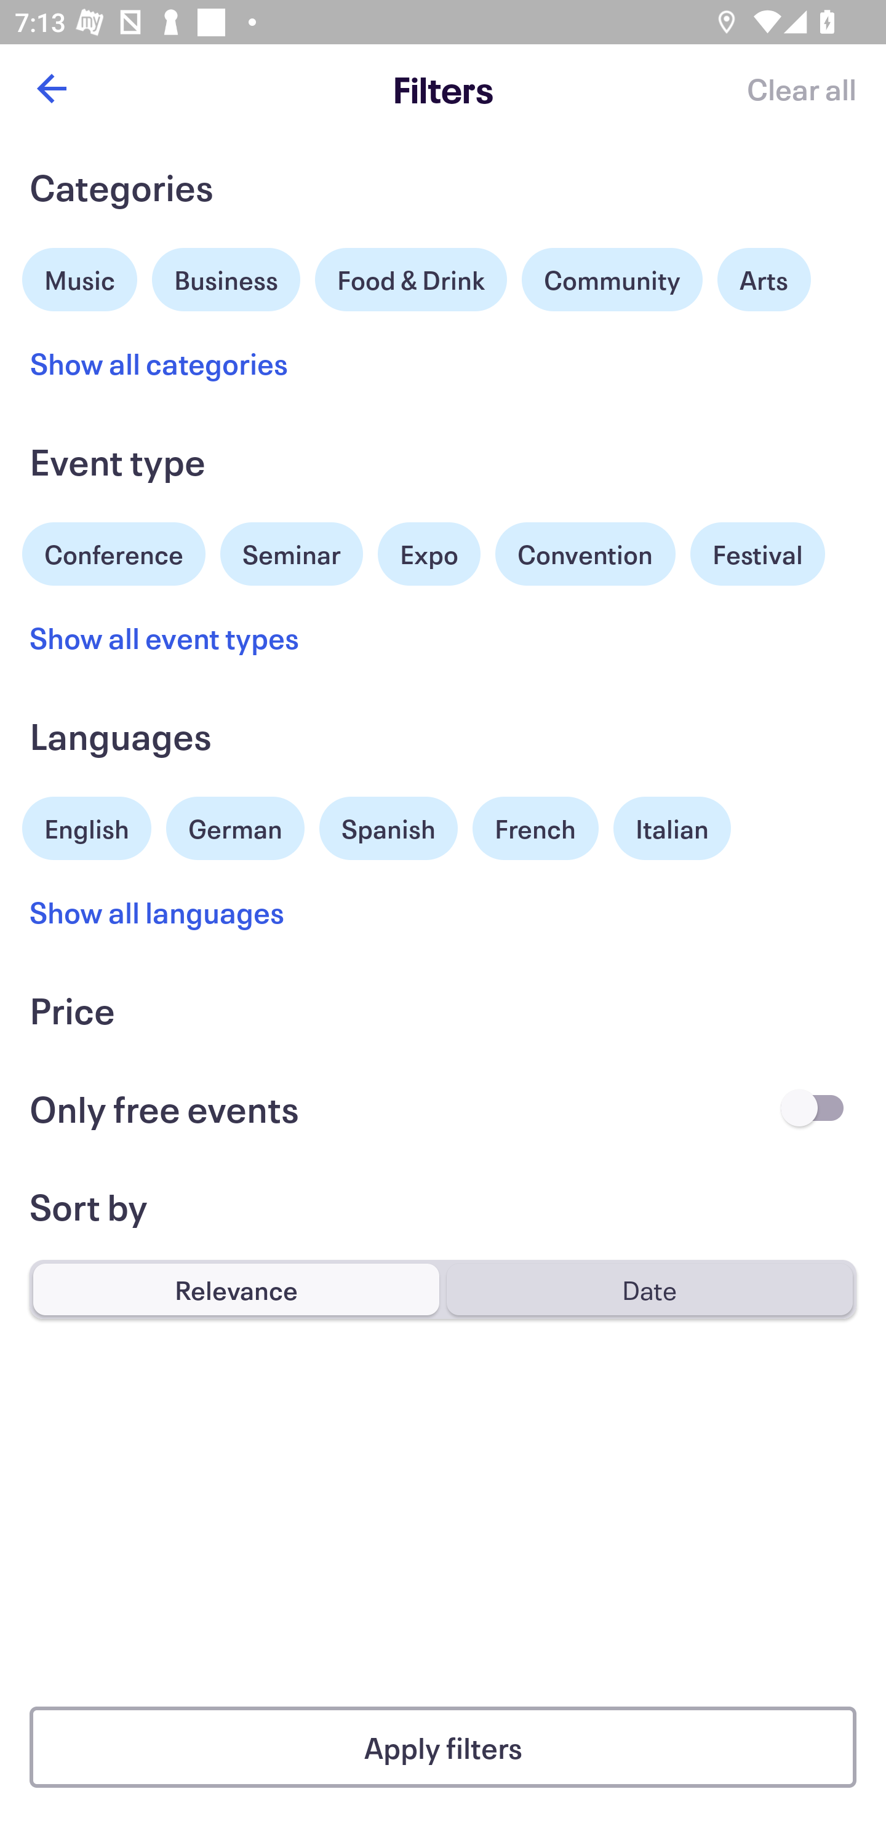  Describe the element at coordinates (165, 637) in the screenshot. I see `Show all event types` at that location.